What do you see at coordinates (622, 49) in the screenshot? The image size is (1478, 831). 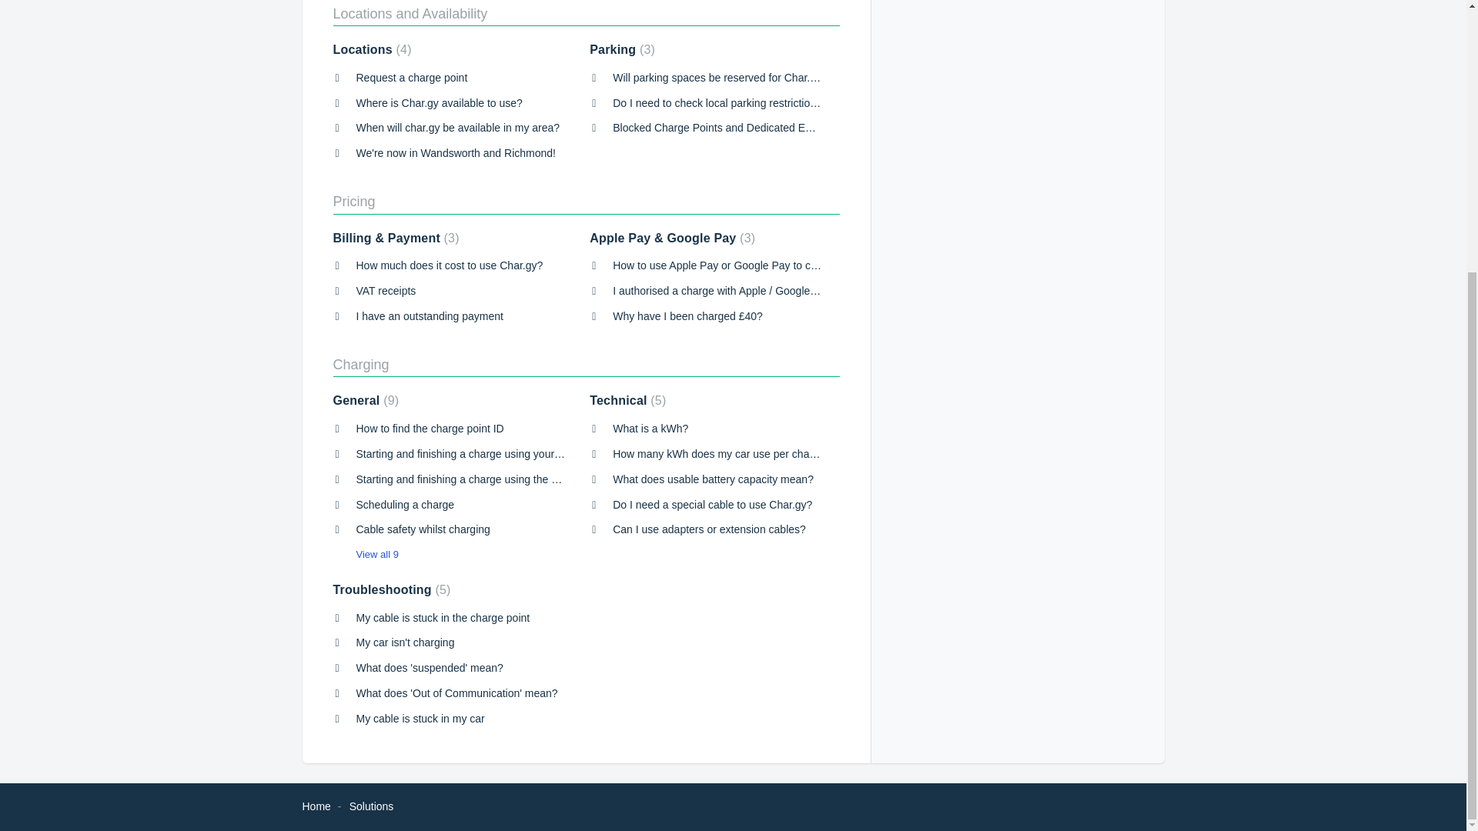 I see `Parking` at bounding box center [622, 49].